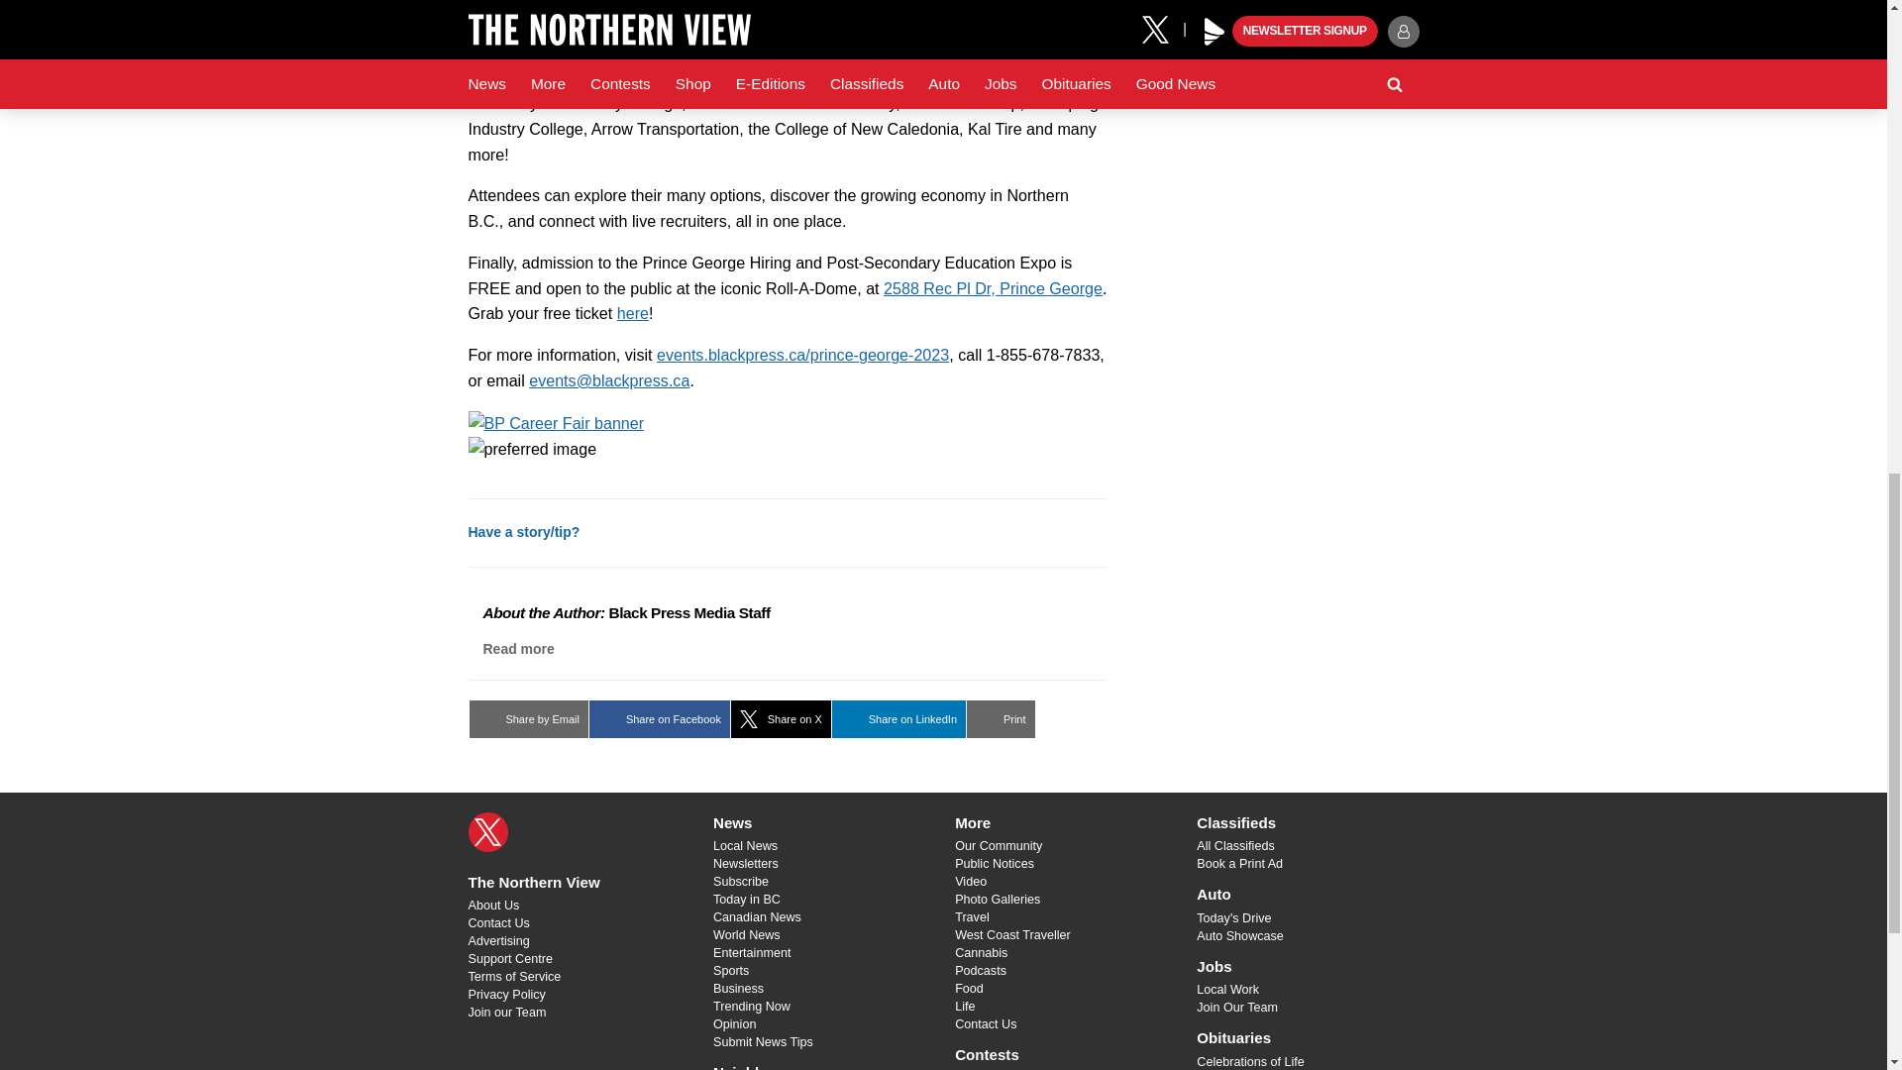 This screenshot has width=1902, height=1070. Describe the element at coordinates (487, 831) in the screenshot. I see `X` at that location.